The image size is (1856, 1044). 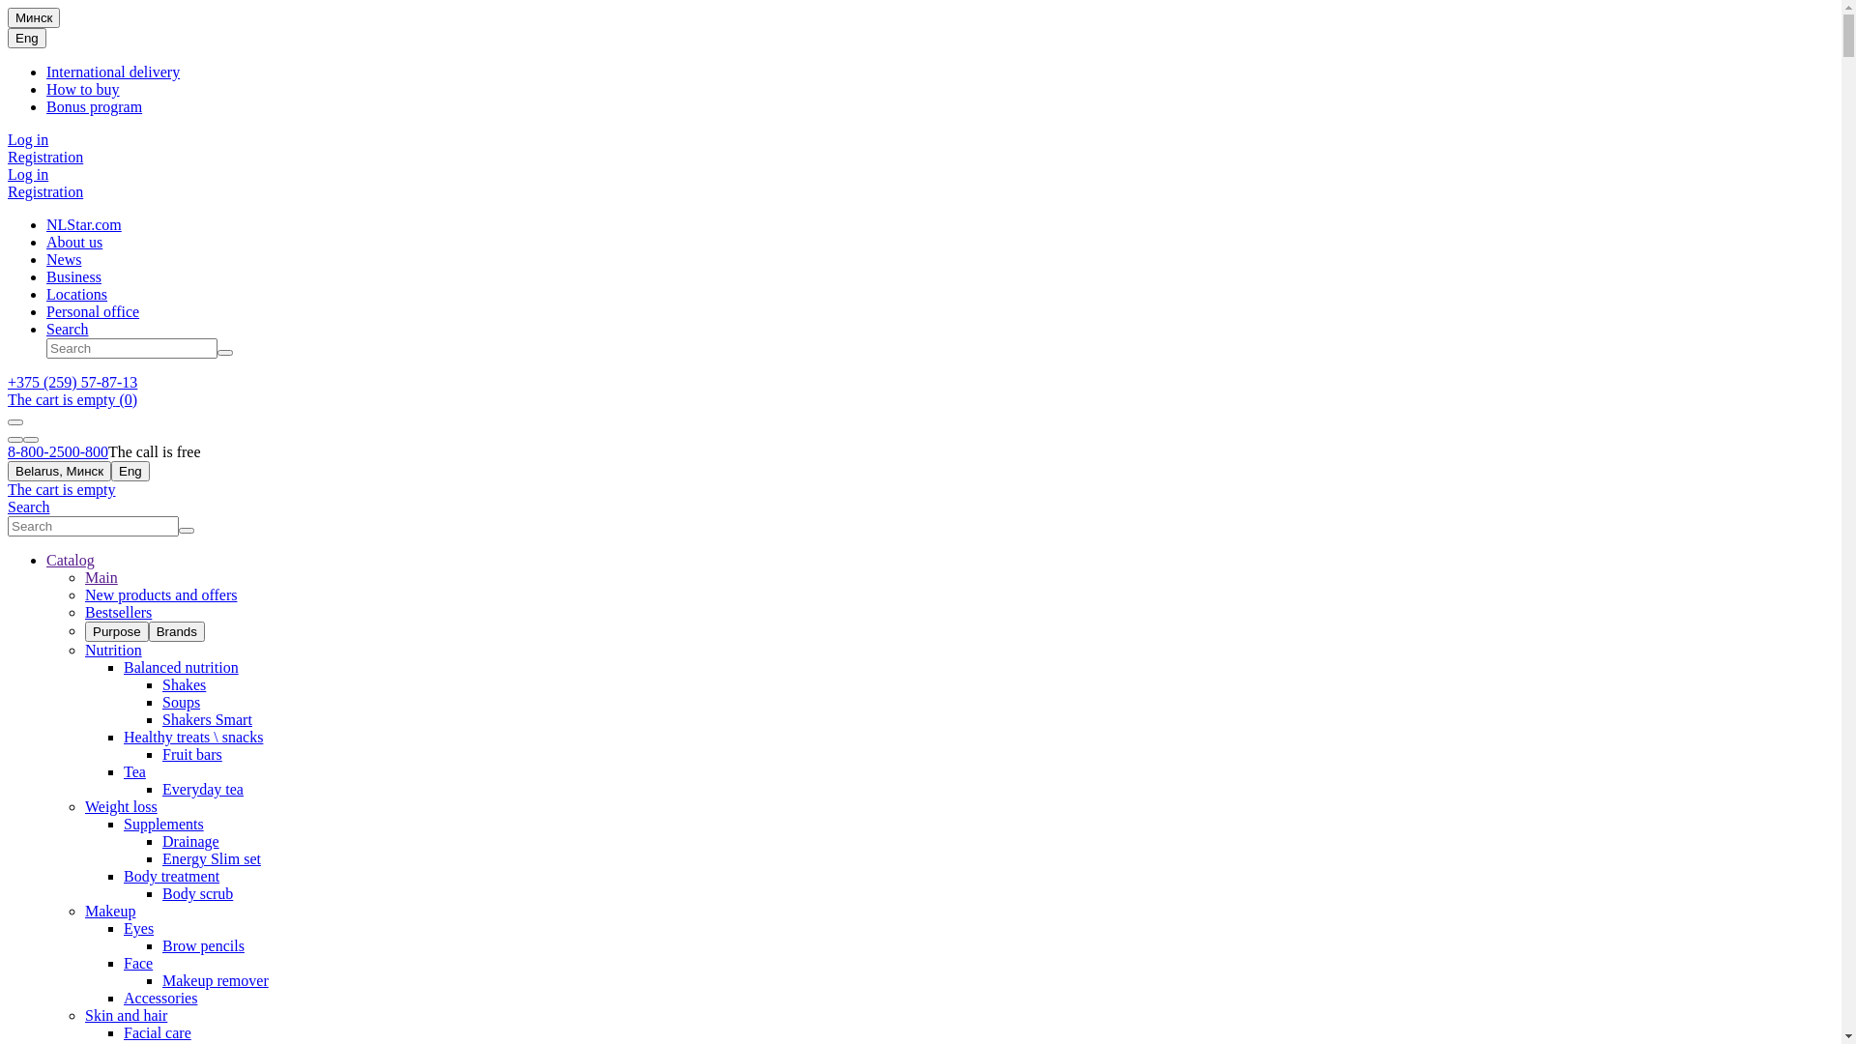 What do you see at coordinates (138, 963) in the screenshot?
I see `Face` at bounding box center [138, 963].